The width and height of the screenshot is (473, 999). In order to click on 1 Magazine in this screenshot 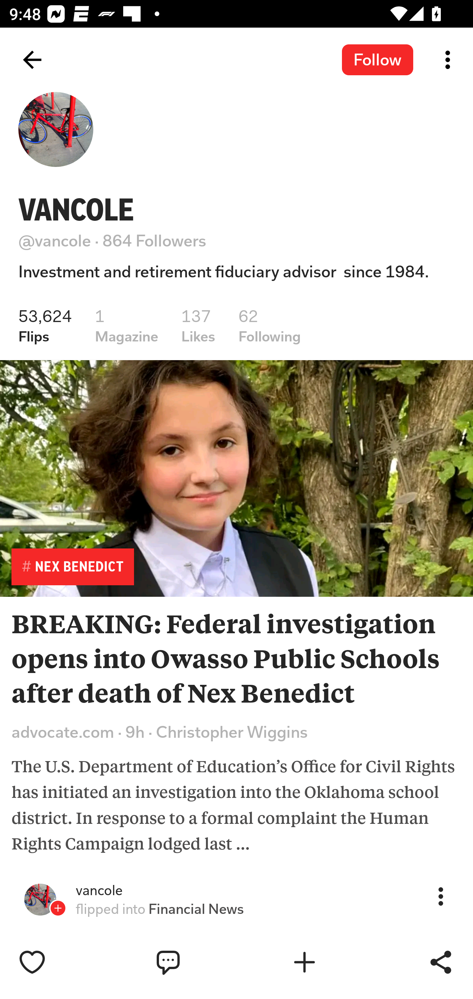, I will do `click(126, 325)`.